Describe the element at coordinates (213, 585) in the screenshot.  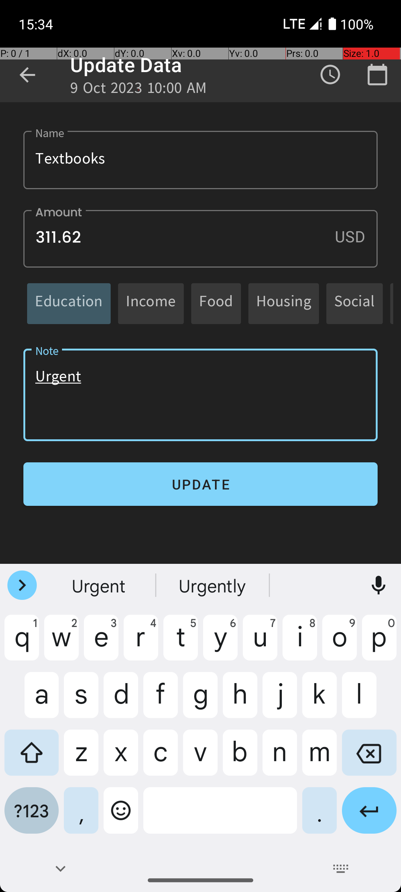
I see `Urgently` at that location.